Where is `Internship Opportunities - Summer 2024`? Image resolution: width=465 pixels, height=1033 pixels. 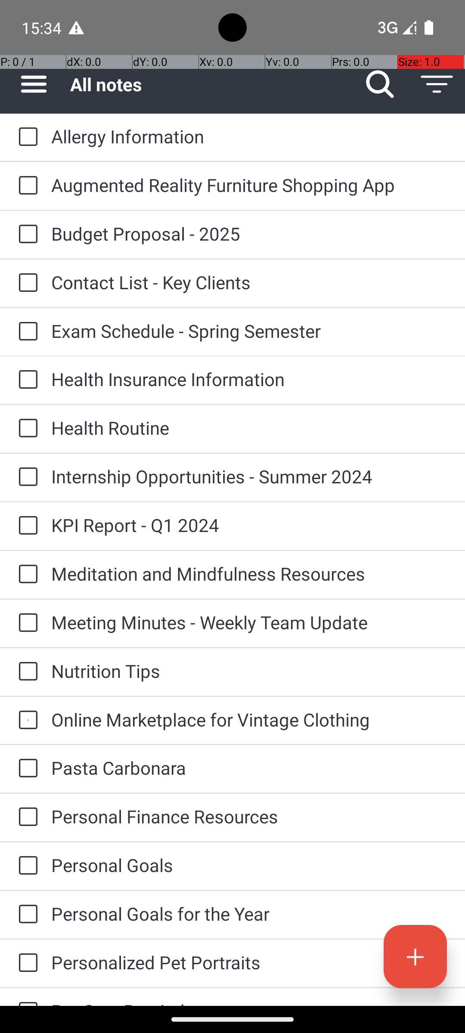 Internship Opportunities - Summer 2024 is located at coordinates (250, 476).